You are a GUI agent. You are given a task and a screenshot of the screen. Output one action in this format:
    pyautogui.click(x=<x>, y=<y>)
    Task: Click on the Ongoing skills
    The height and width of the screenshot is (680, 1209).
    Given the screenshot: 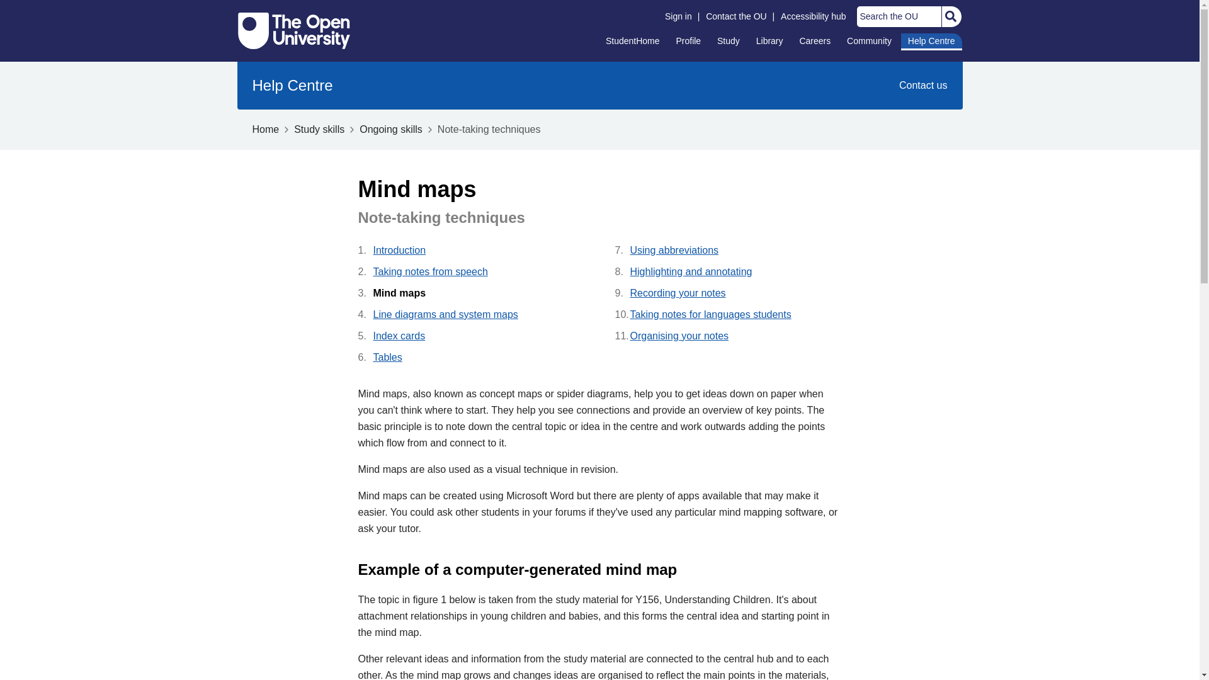 What is the action you would take?
    pyautogui.click(x=390, y=129)
    